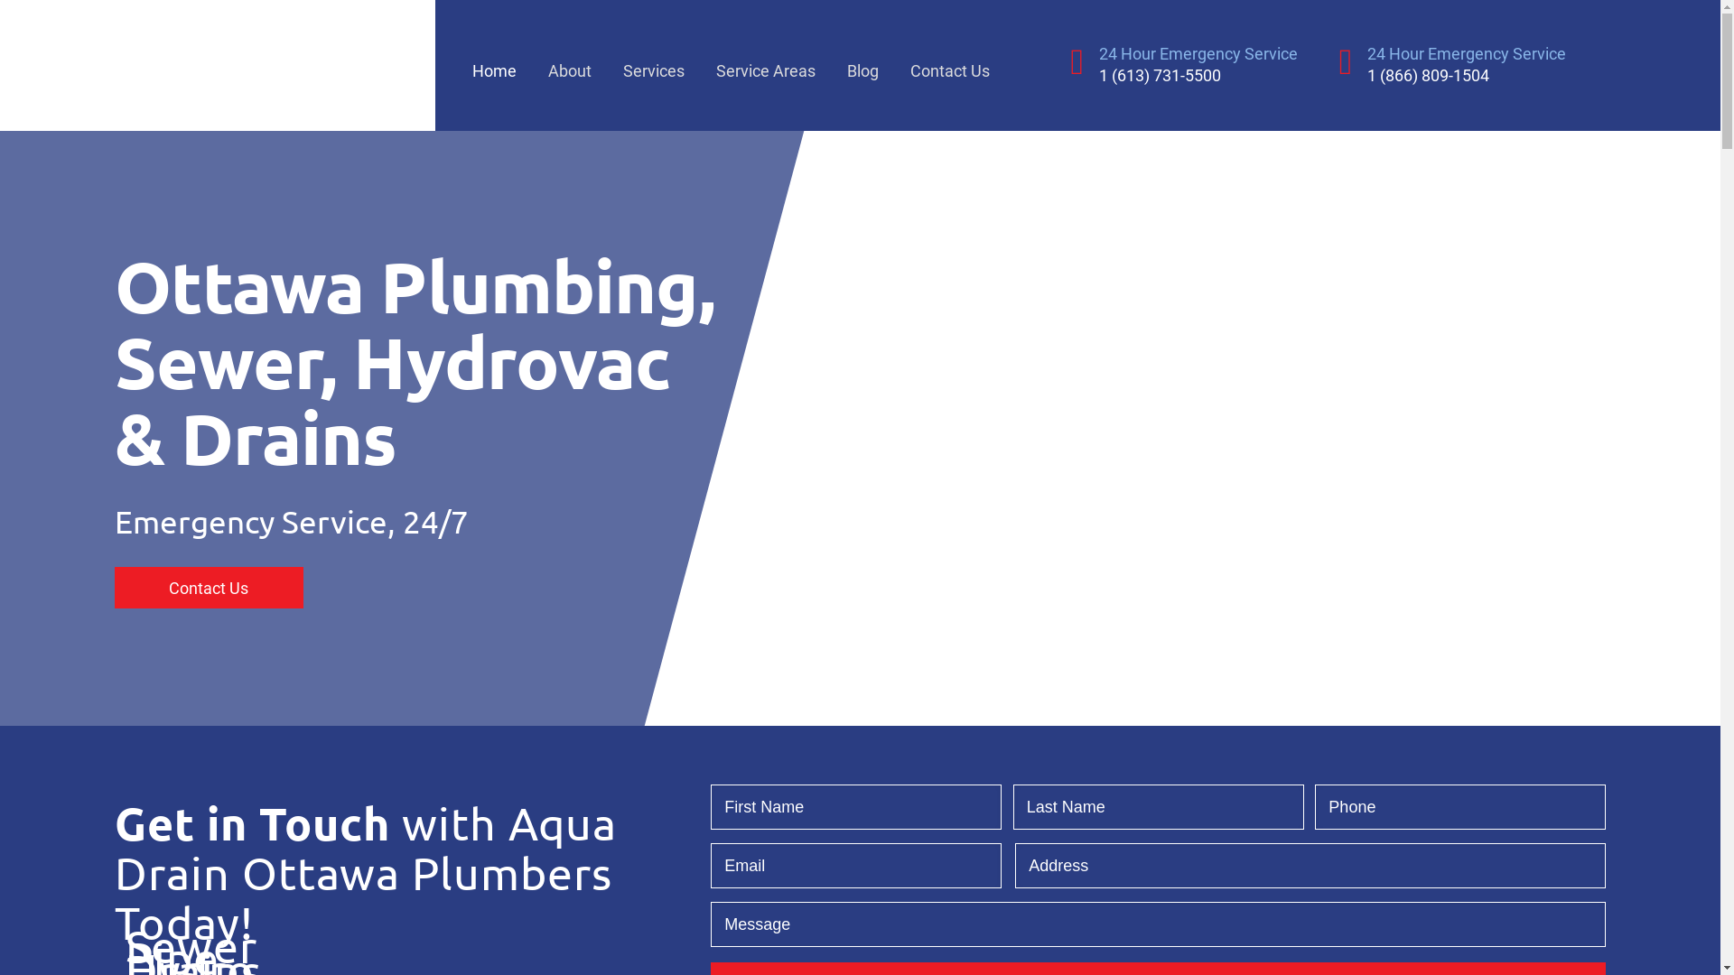 Image resolution: width=1734 pixels, height=975 pixels. I want to click on Blog, so click(879, 65).